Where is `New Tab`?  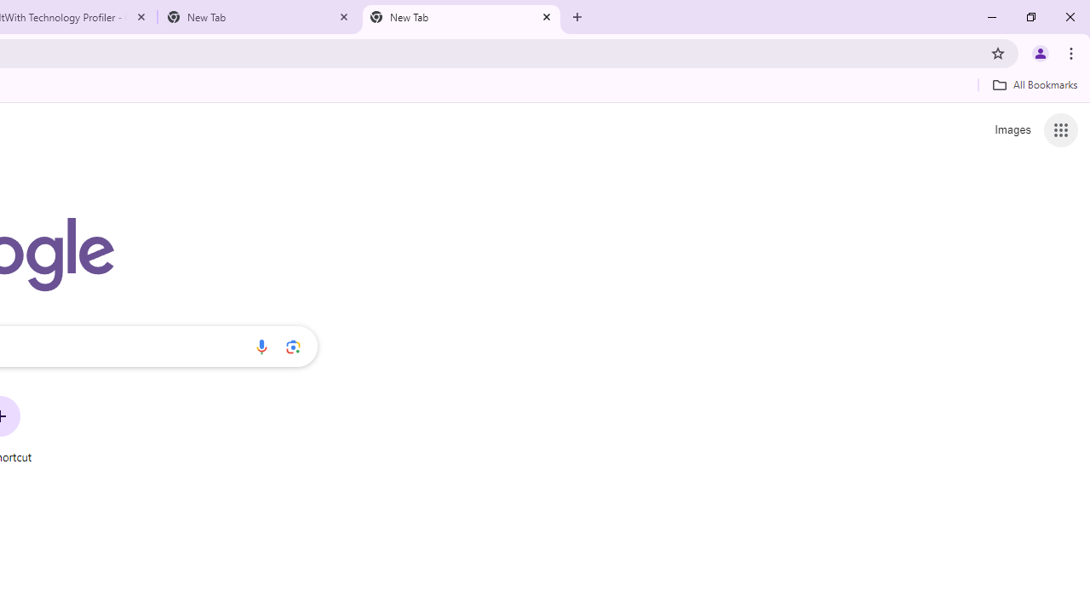 New Tab is located at coordinates (461, 17).